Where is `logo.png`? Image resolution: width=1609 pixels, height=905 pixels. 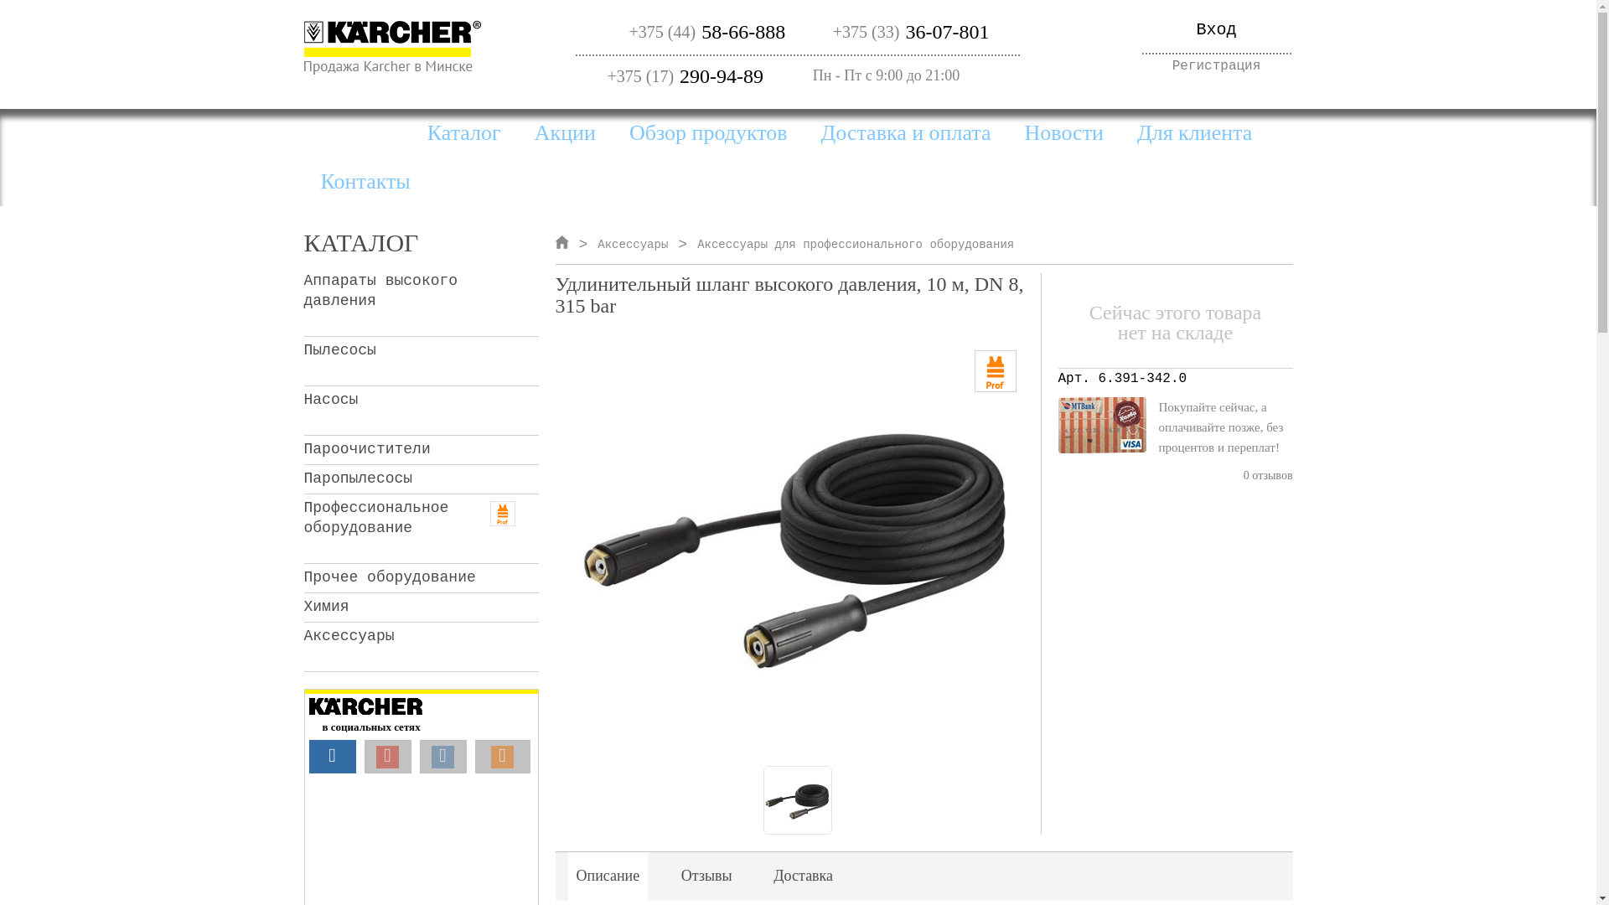
logo.png is located at coordinates (392, 47).